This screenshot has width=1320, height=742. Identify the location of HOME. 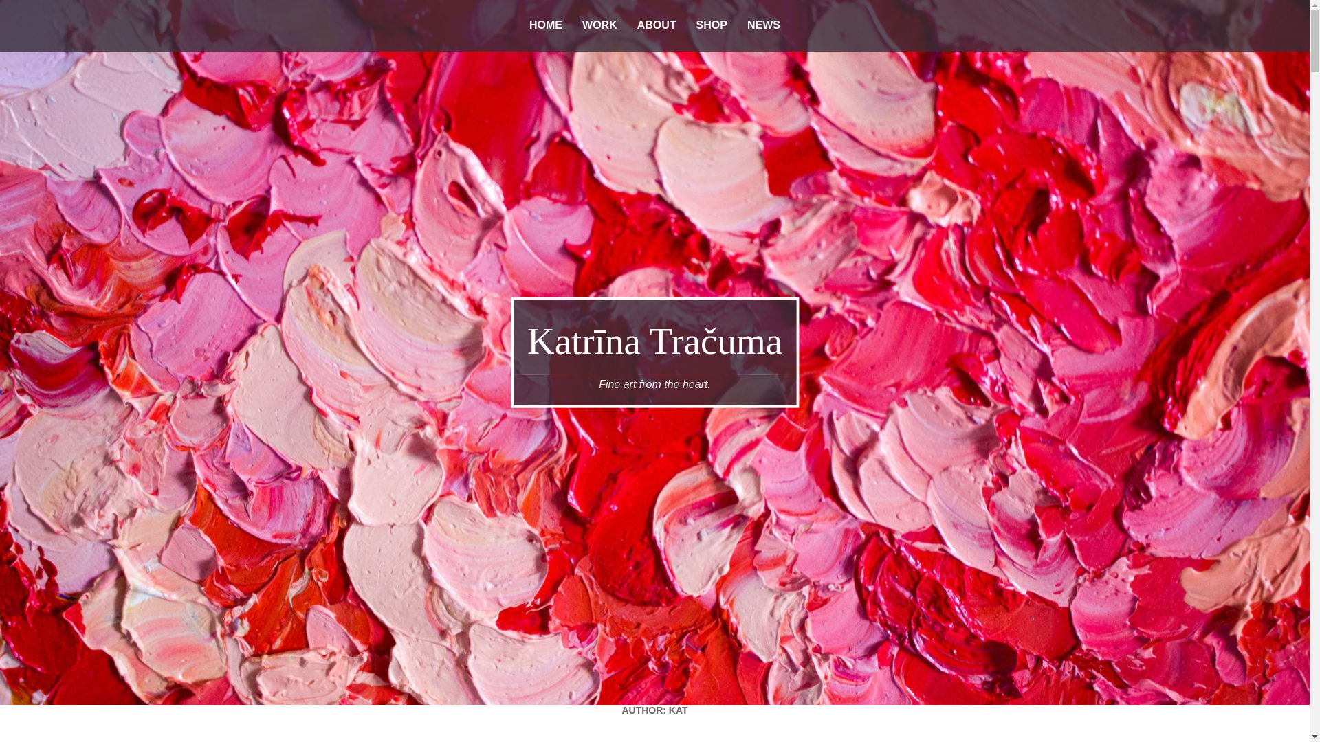
(546, 26).